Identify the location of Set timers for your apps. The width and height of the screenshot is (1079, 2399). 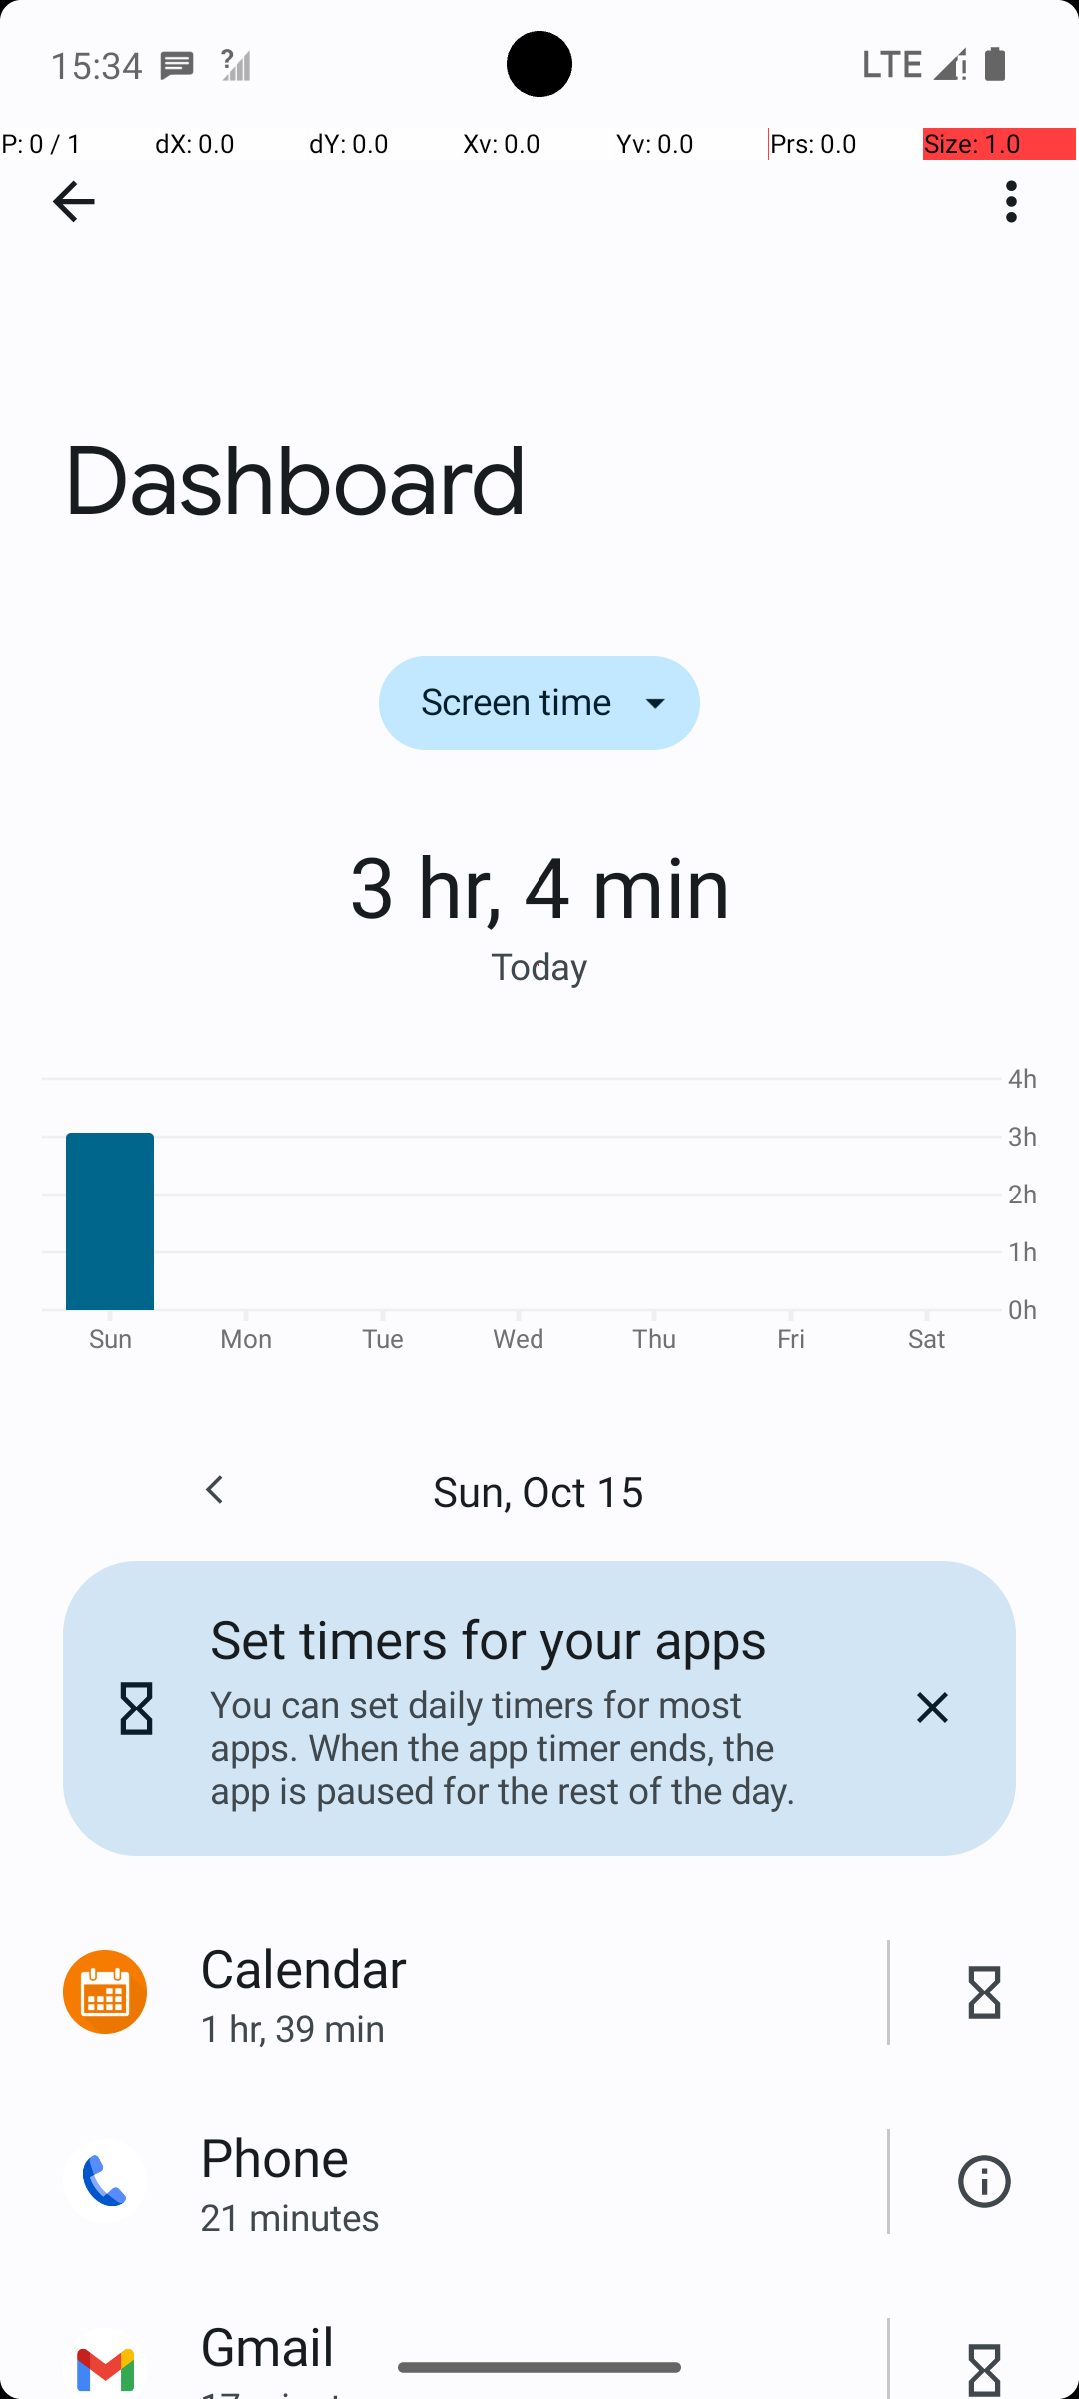
(489, 1639).